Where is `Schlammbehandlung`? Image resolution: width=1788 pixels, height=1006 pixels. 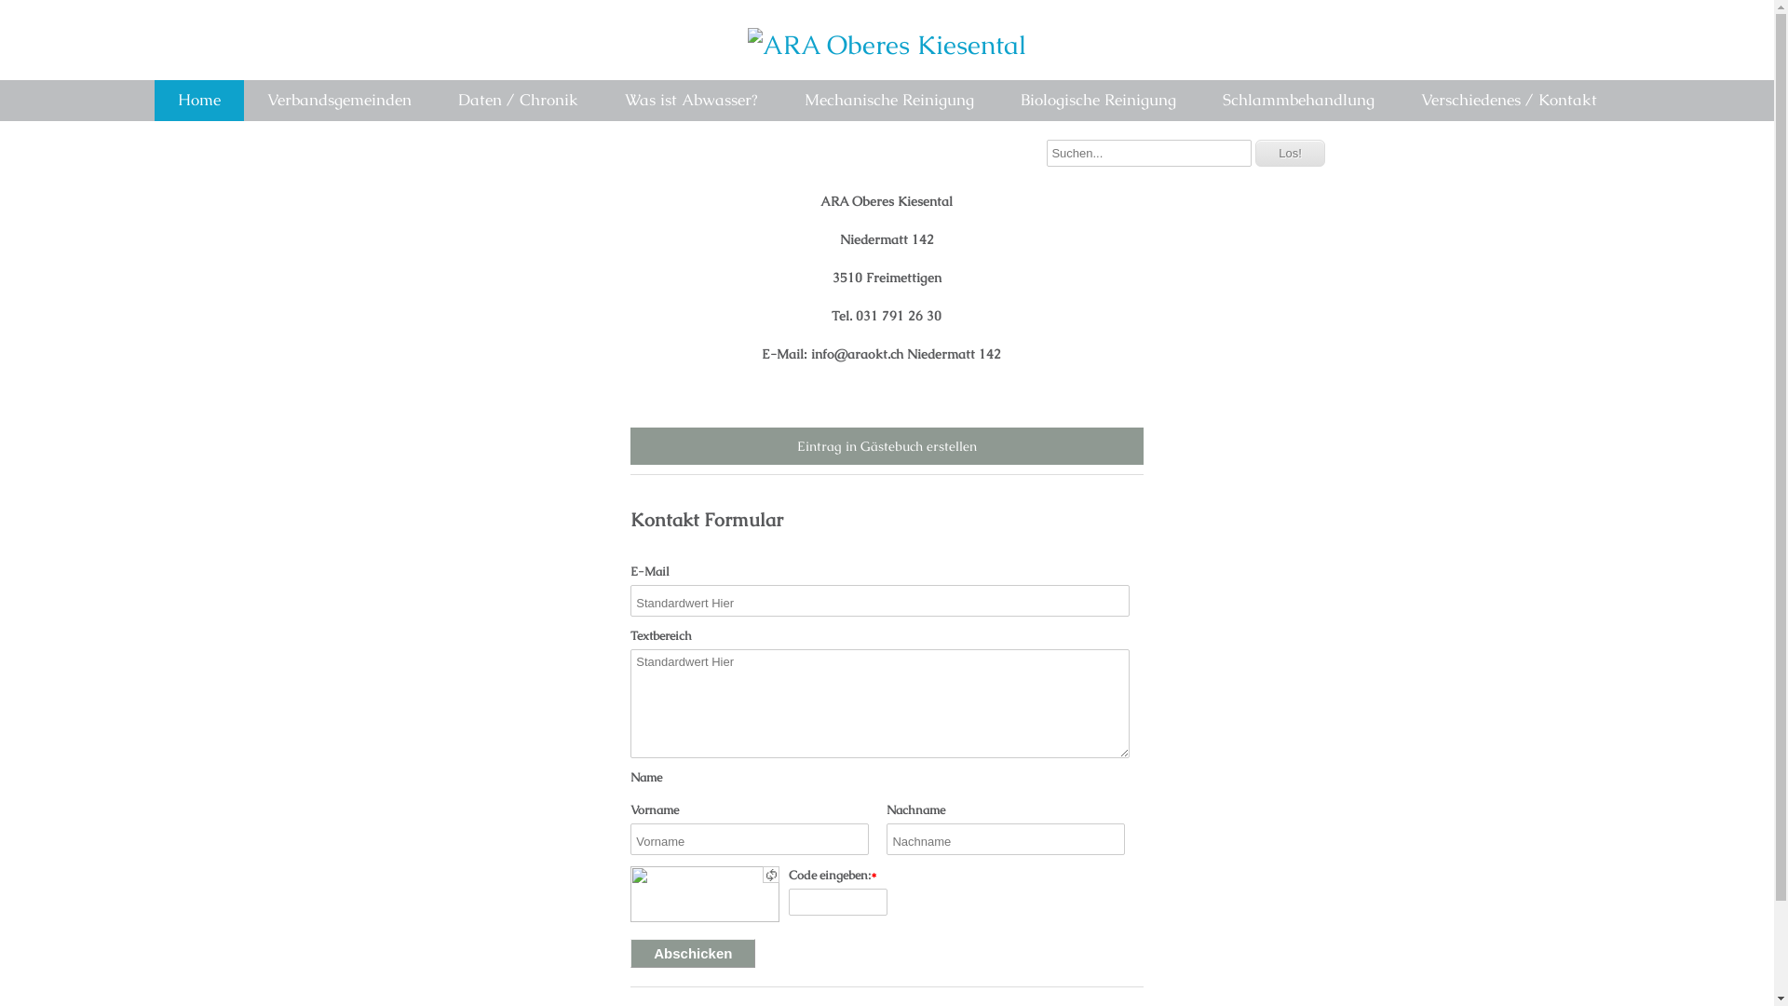
Schlammbehandlung is located at coordinates (1298, 101).